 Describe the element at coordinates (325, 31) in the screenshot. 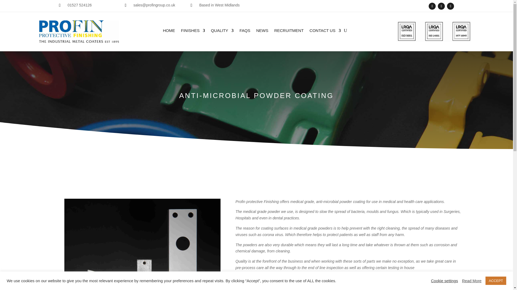

I see `CONTACT US` at that location.